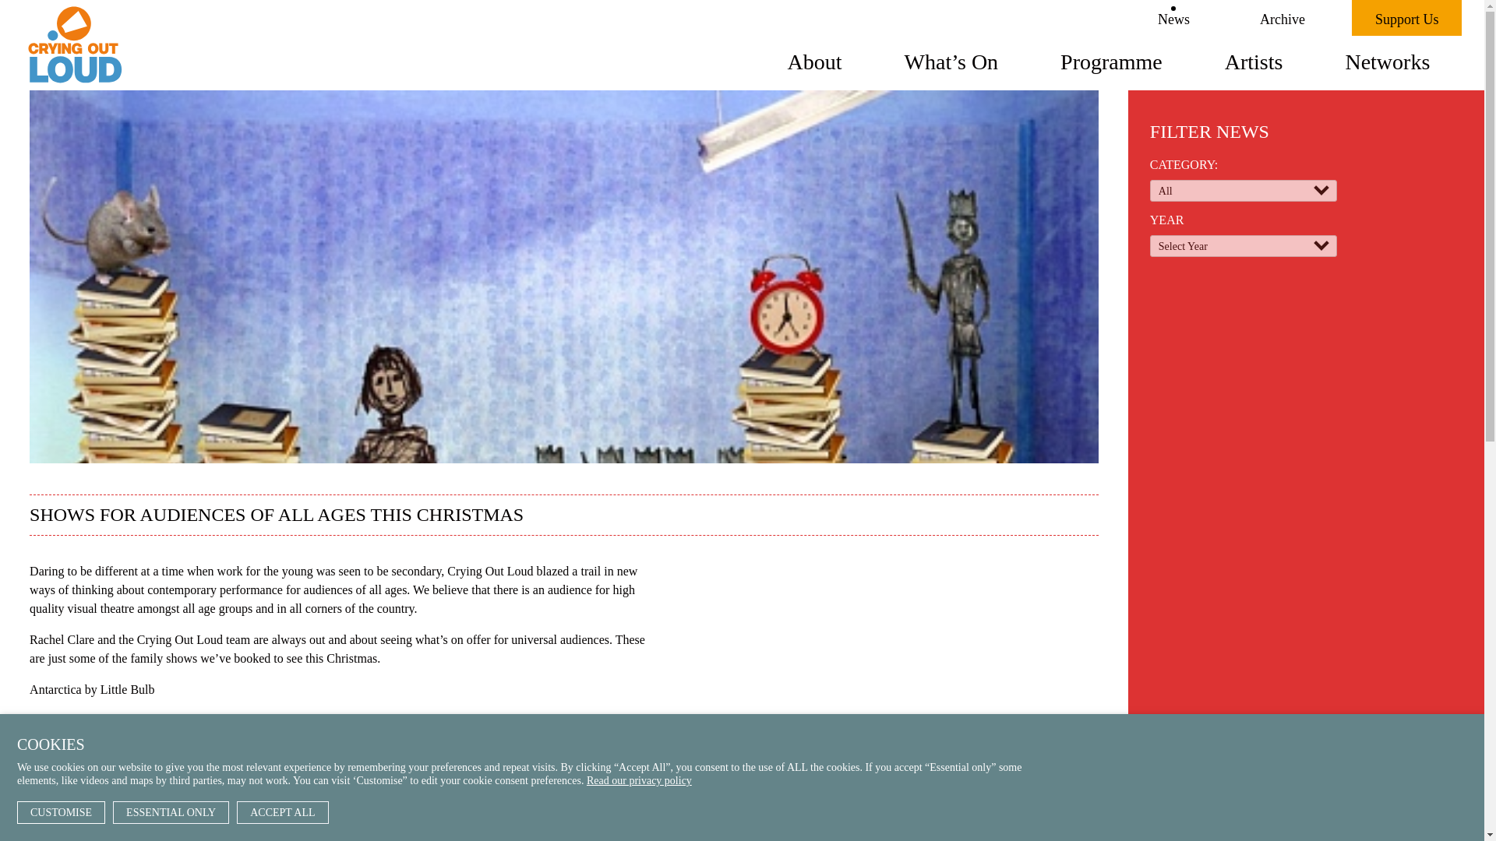 This screenshot has width=1496, height=841. Describe the element at coordinates (171, 813) in the screenshot. I see `ESSENTIAL ONLY` at that location.